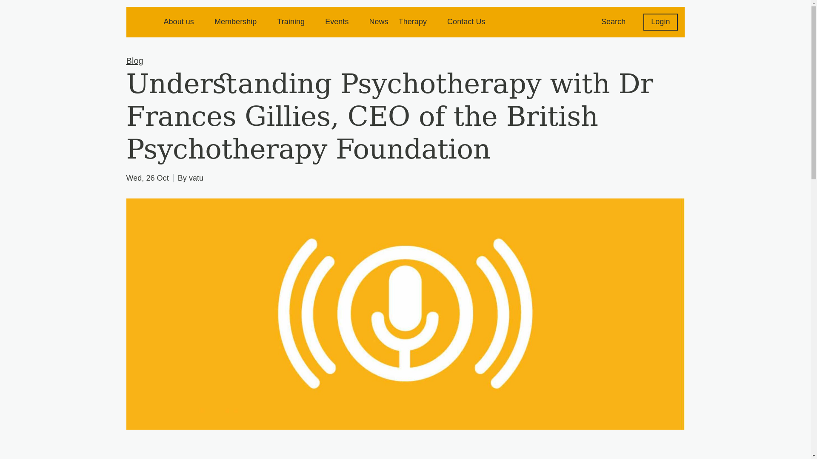 The height and width of the screenshot is (459, 817). What do you see at coordinates (379, 21) in the screenshot?
I see `News` at bounding box center [379, 21].